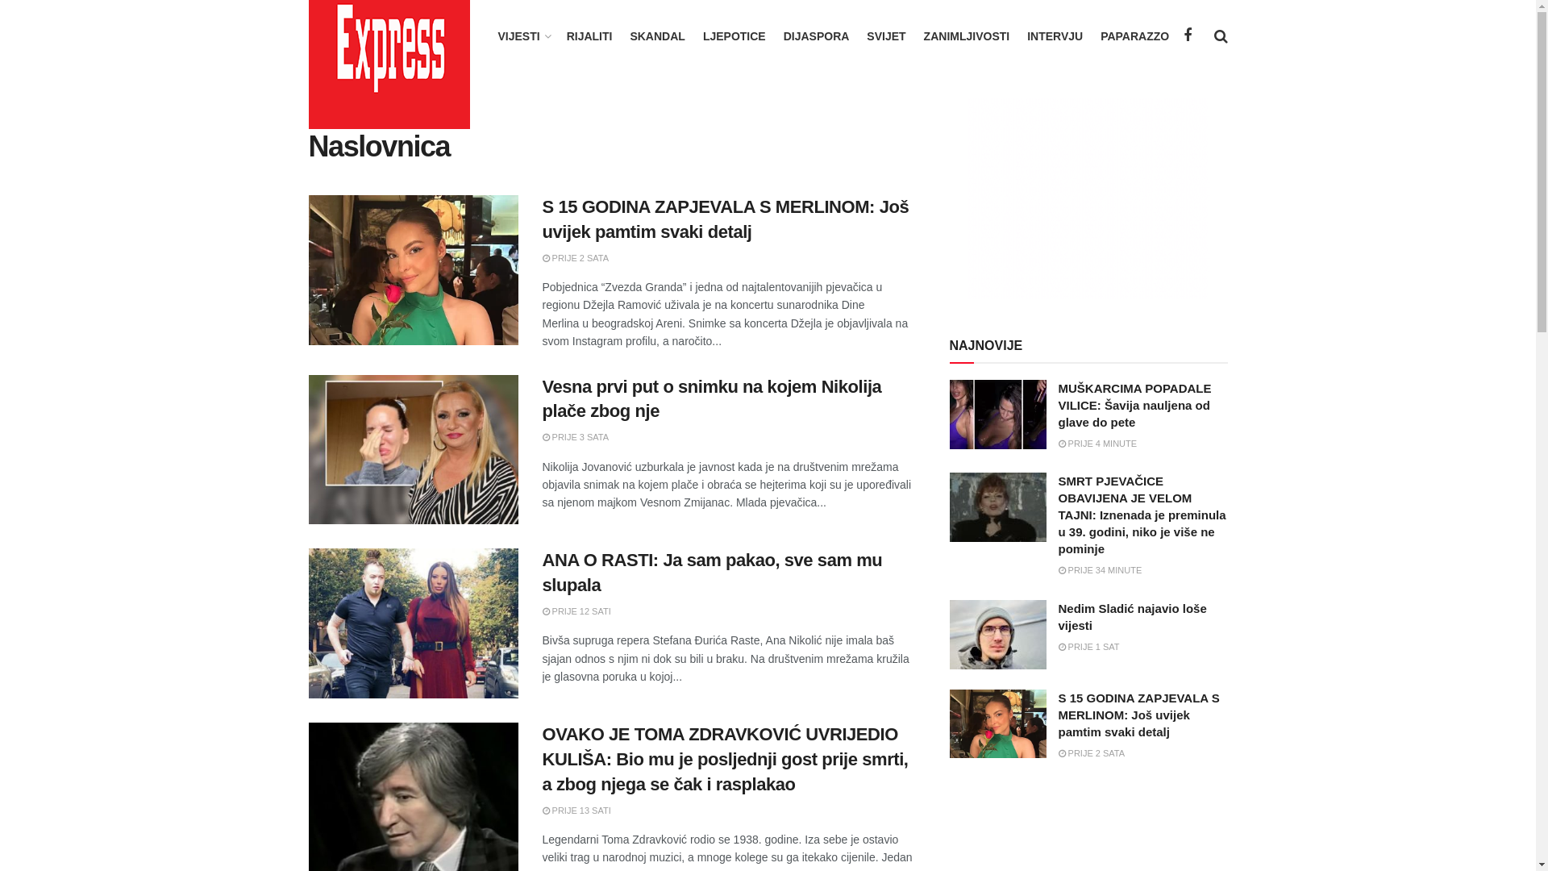 The height and width of the screenshot is (871, 1548). Describe the element at coordinates (576, 258) in the screenshot. I see `PRIJE 2 SATA` at that location.